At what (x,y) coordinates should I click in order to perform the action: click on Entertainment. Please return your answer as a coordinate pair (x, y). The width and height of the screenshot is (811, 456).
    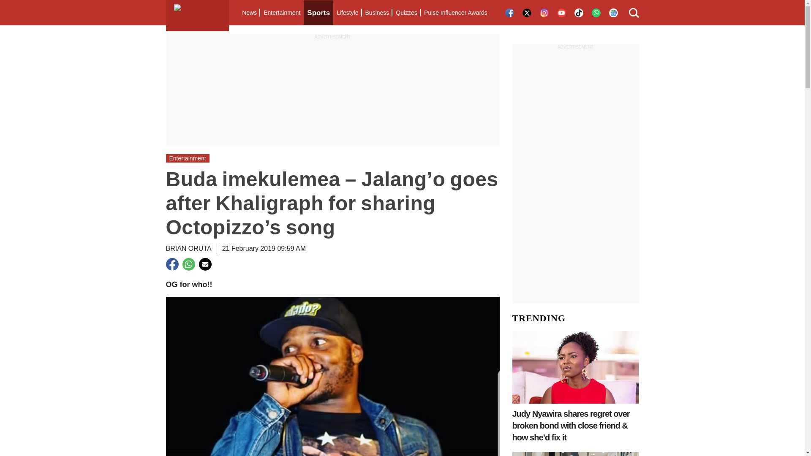
    Looking at the image, I should click on (282, 13).